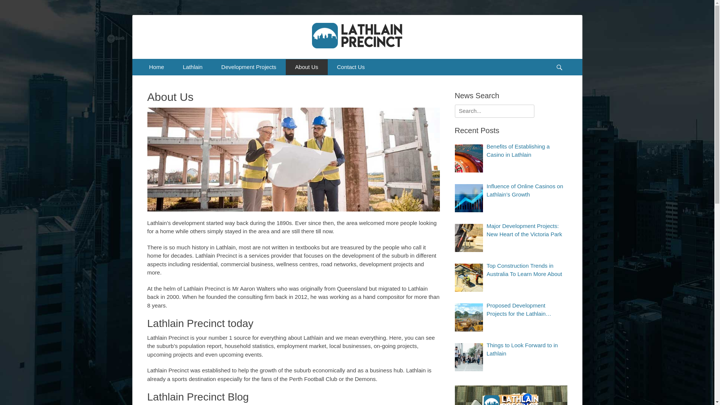  I want to click on Search for:, so click(494, 111).